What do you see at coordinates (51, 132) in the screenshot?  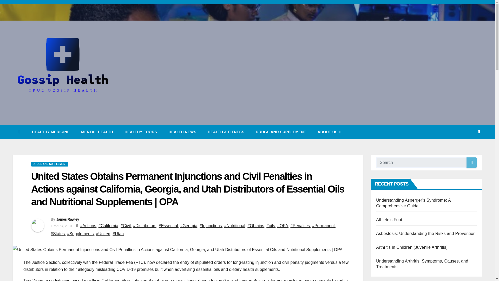 I see `HEALTHY MEDICINE` at bounding box center [51, 132].